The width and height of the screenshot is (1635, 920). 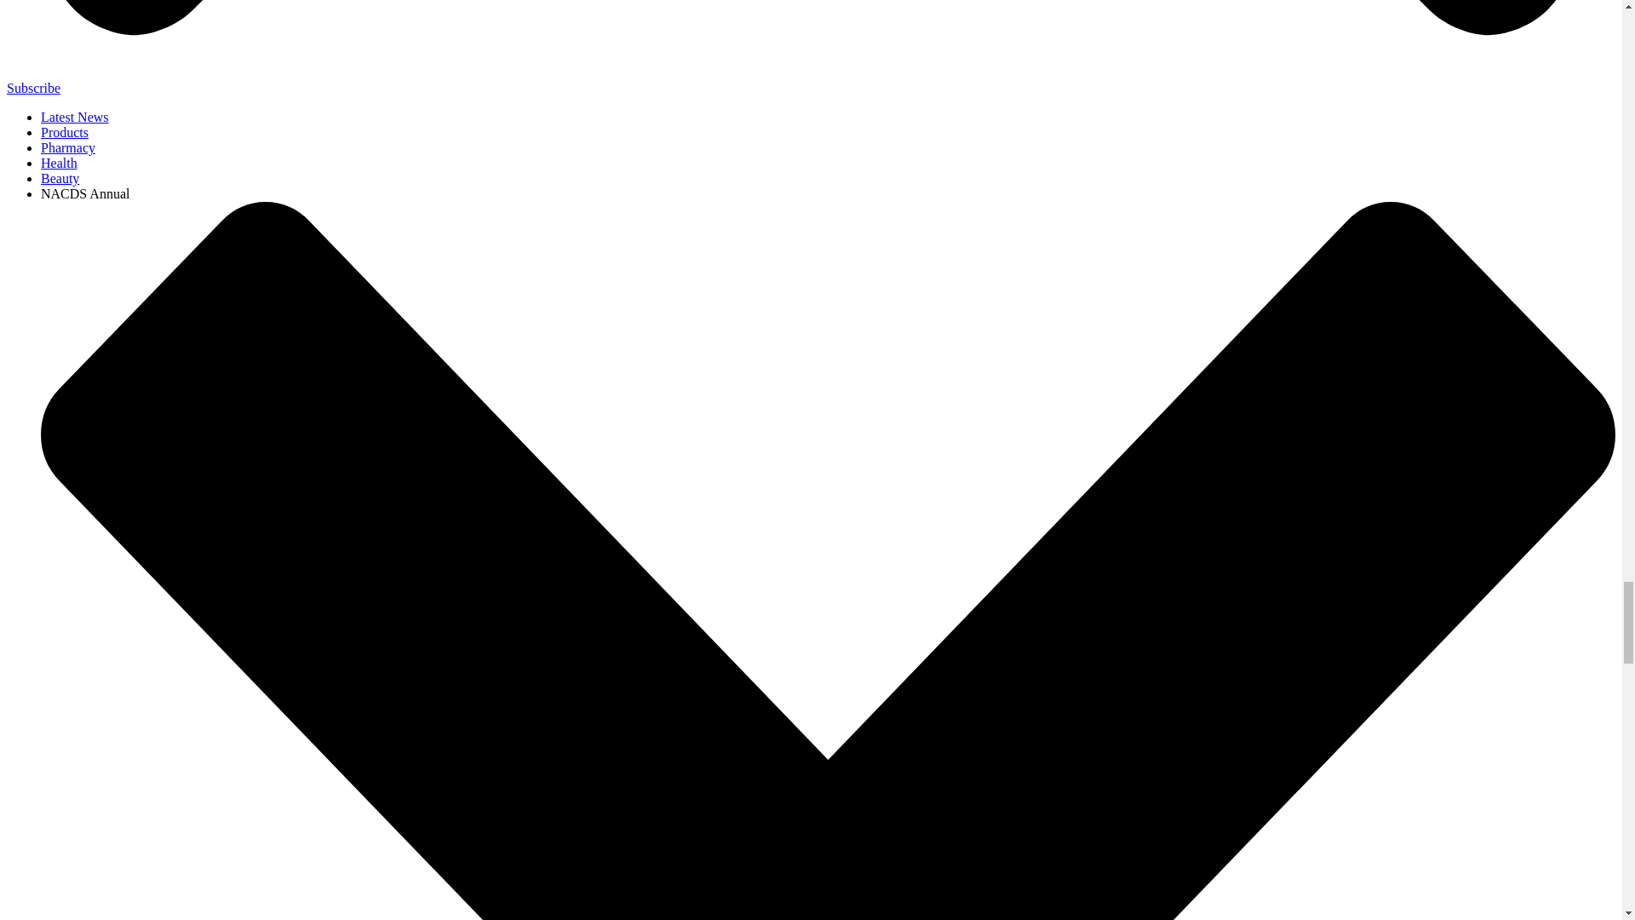 I want to click on Beauty, so click(x=60, y=178).